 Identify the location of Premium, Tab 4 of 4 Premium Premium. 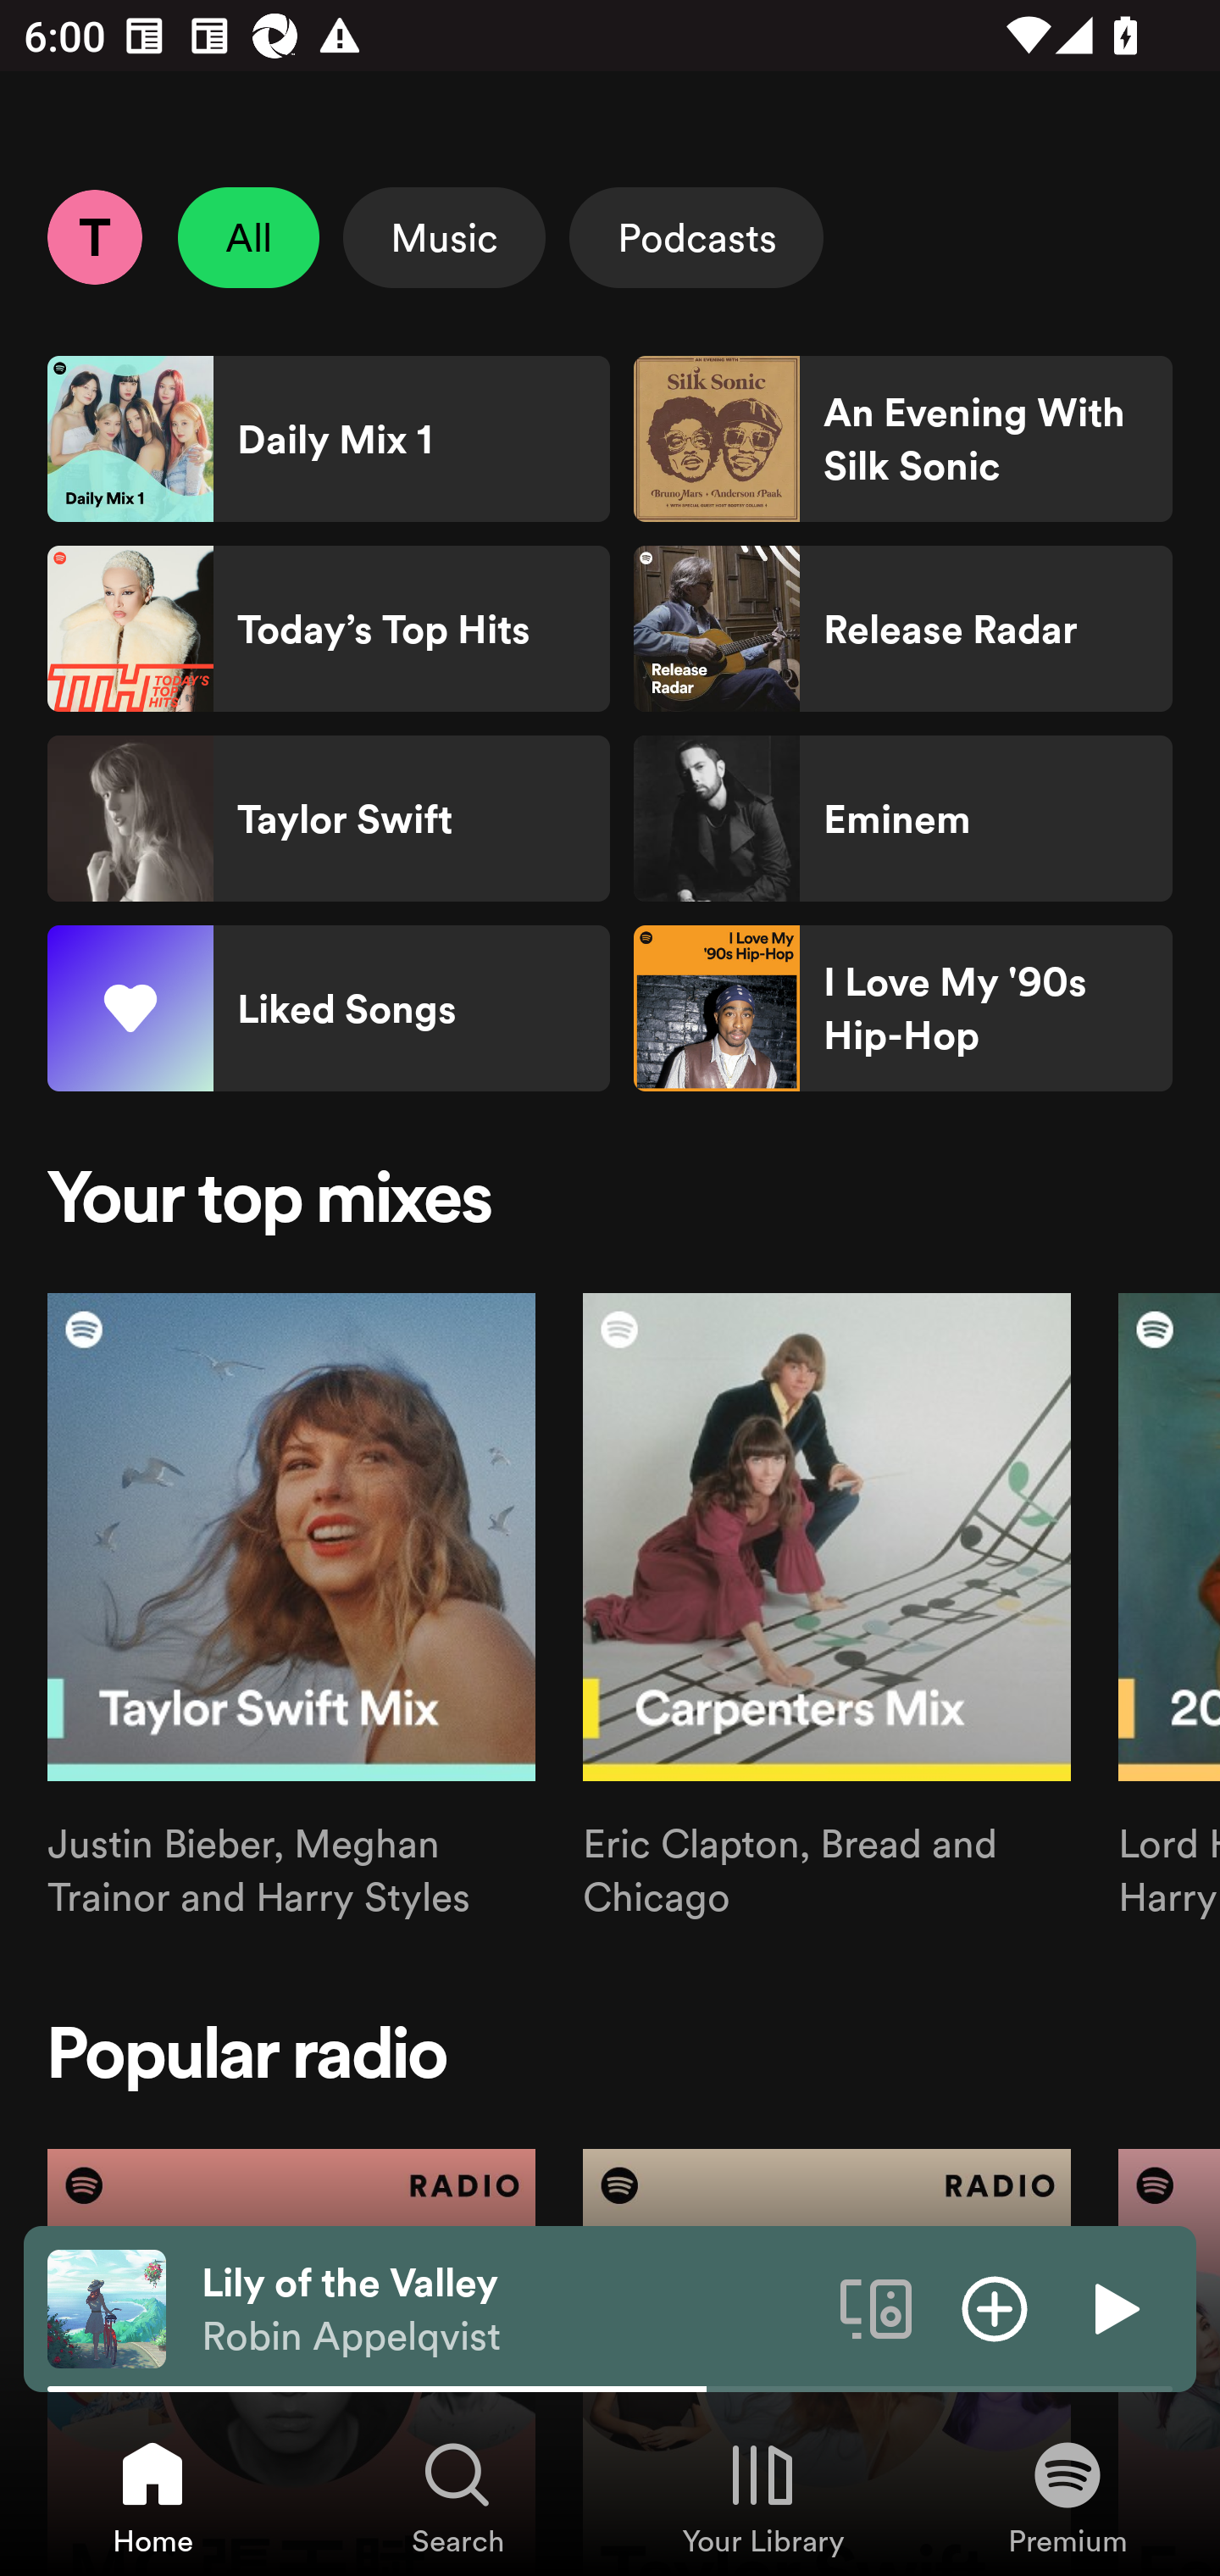
(1067, 2496).